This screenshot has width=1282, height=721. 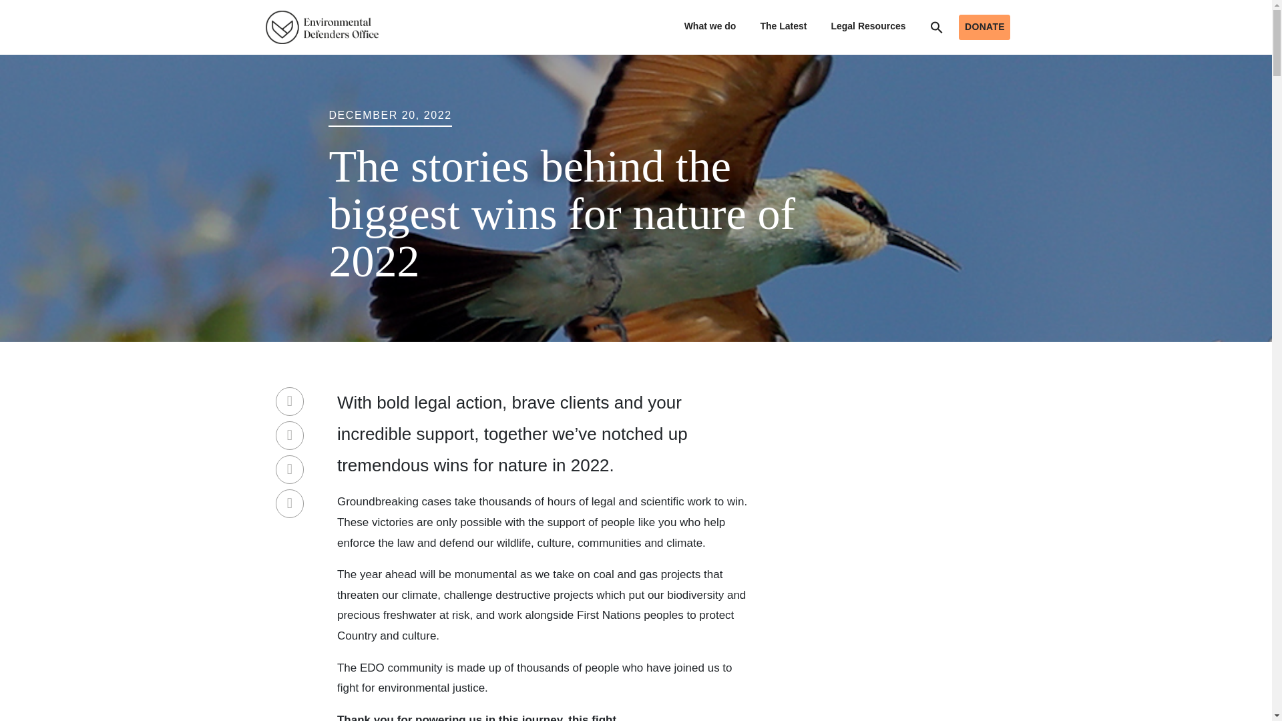 I want to click on Legal Resources, so click(x=868, y=26).